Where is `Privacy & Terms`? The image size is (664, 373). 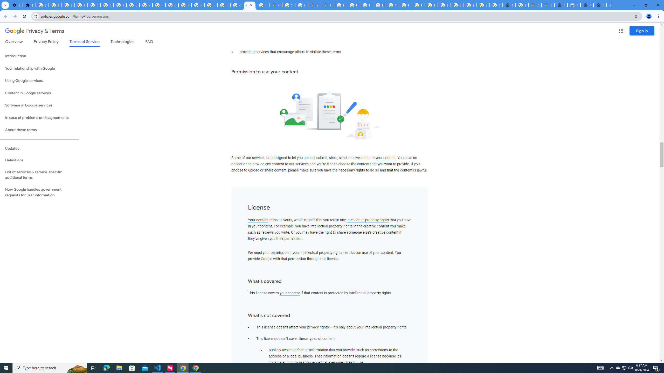 Privacy & Terms is located at coordinates (35, 31).